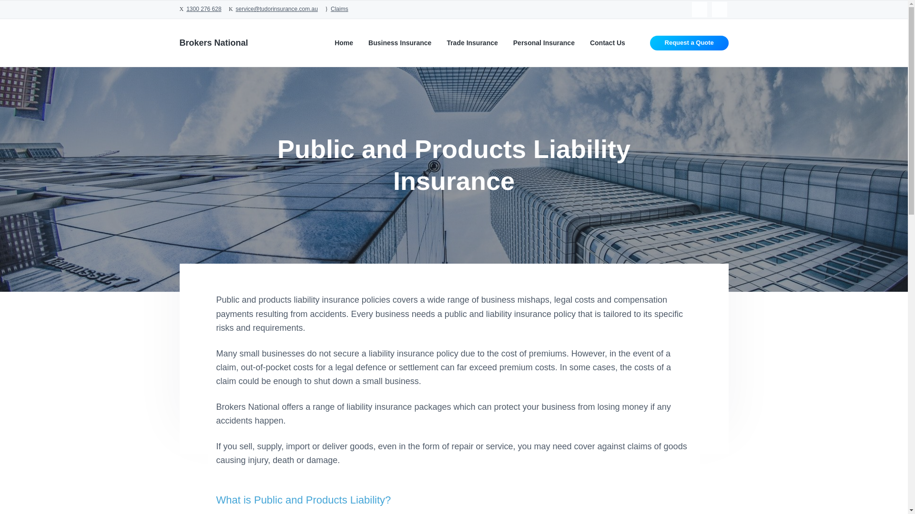 This screenshot has width=915, height=514. Describe the element at coordinates (544, 43) in the screenshot. I see `Personal Insurance` at that location.